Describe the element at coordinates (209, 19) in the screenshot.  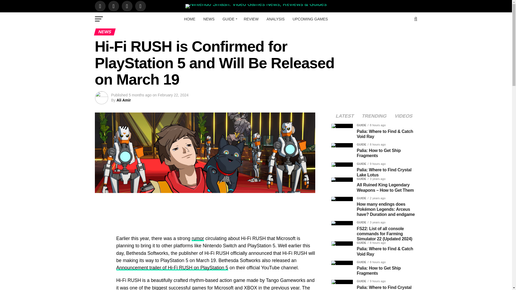
I see `NEWS` at that location.